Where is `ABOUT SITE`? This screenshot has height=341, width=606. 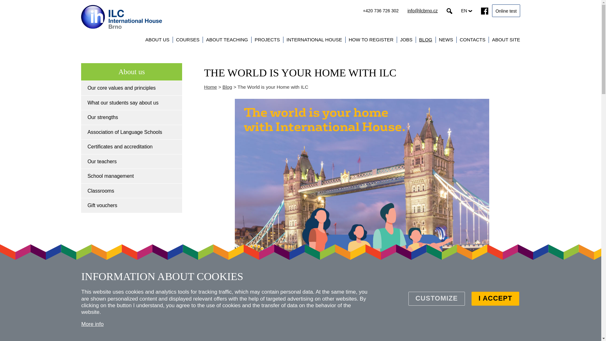 ABOUT SITE is located at coordinates (506, 39).